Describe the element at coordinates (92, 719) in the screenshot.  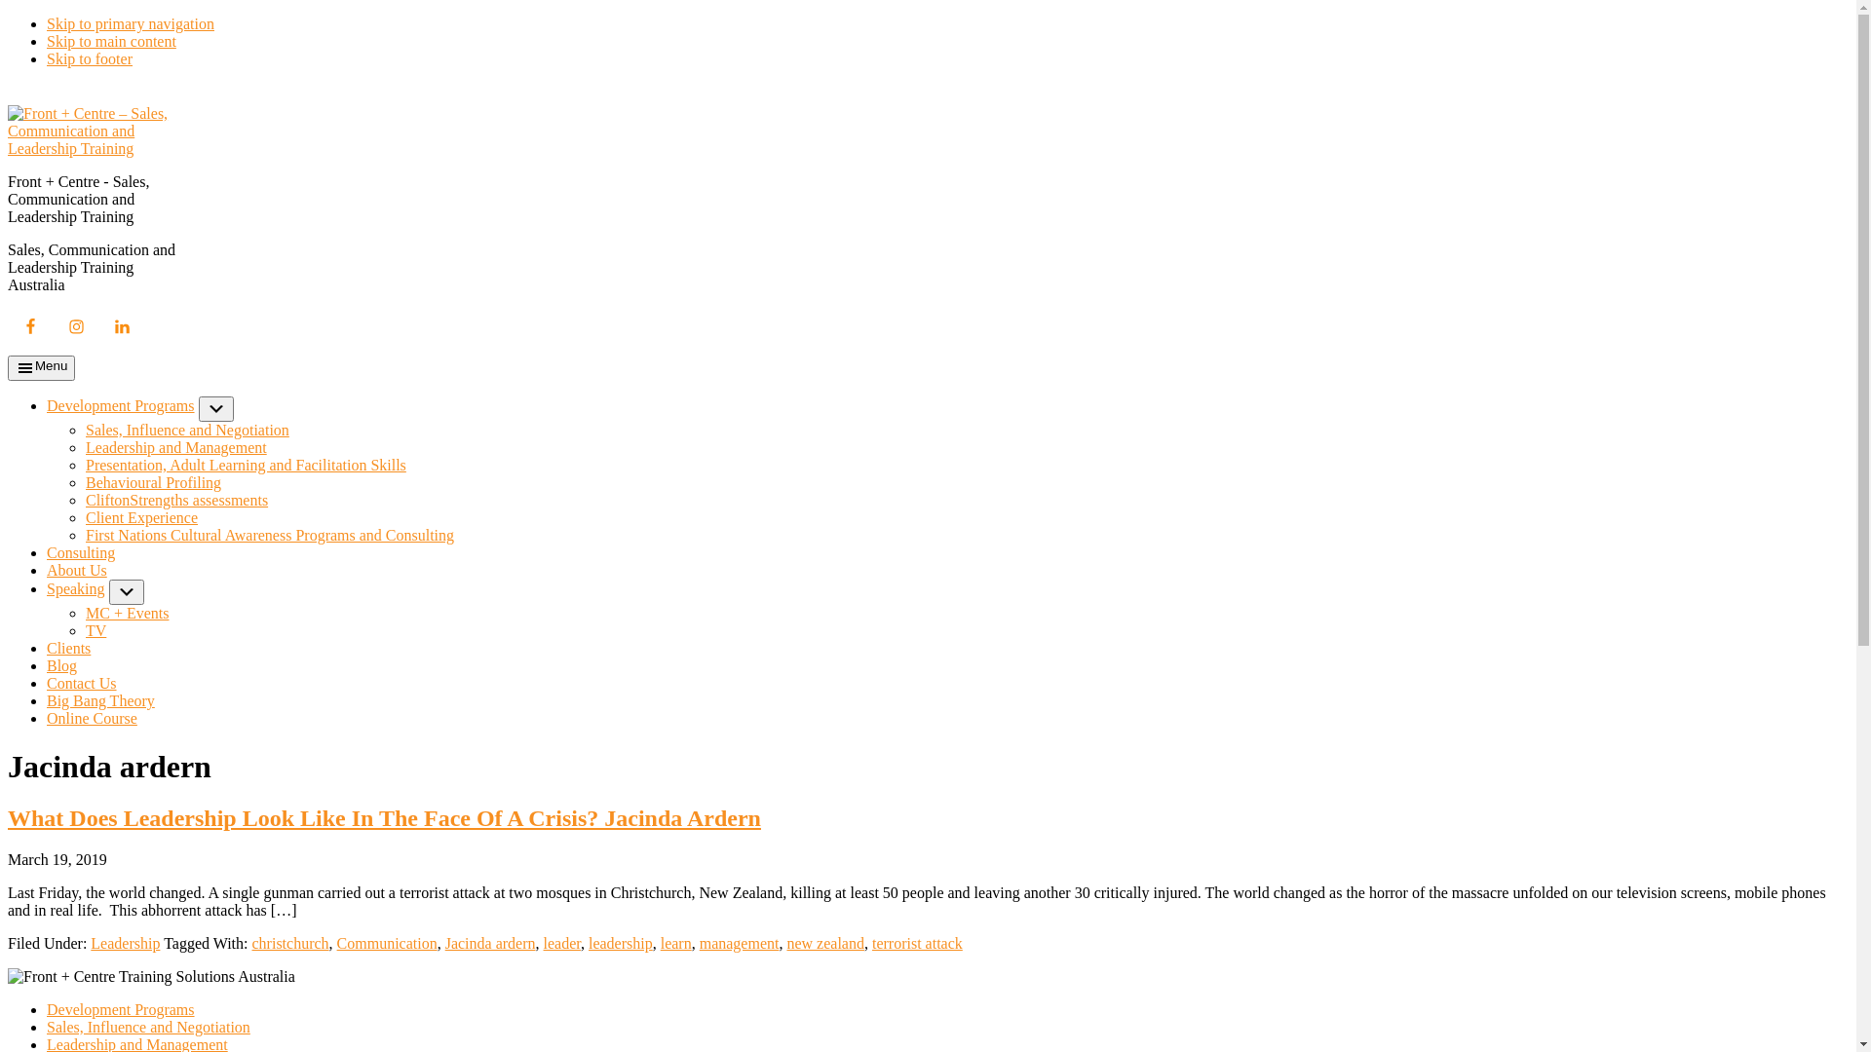
I see `Online Course` at that location.